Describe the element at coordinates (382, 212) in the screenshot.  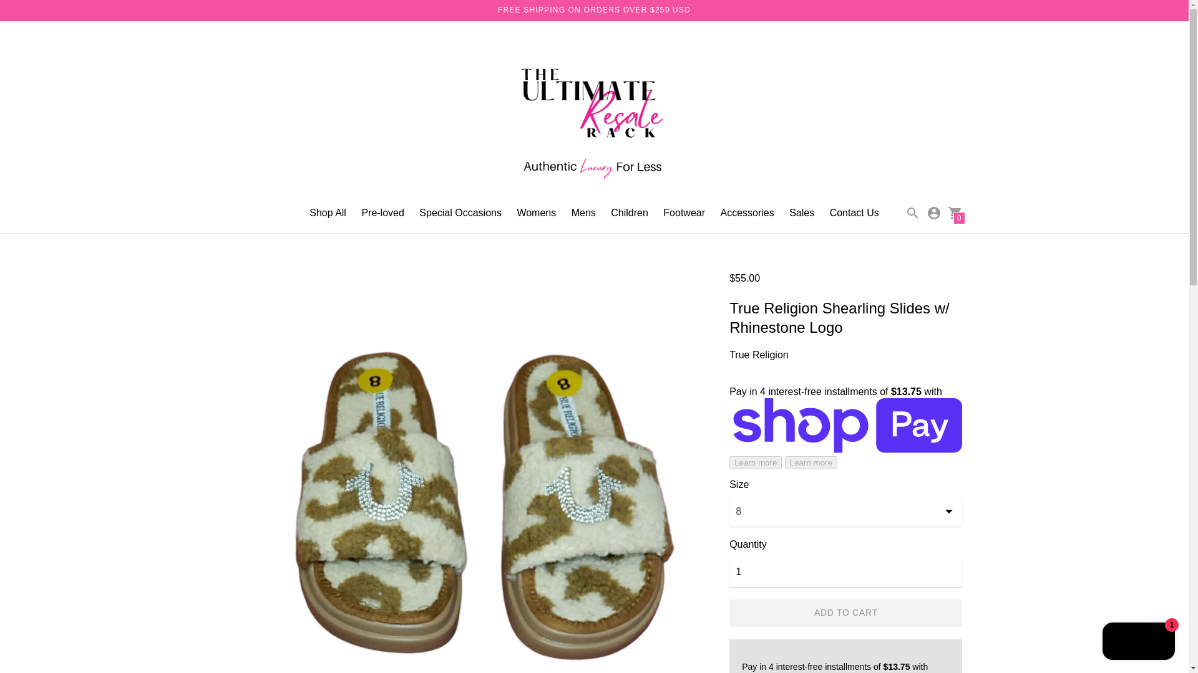
I see `Pre-loved` at that location.